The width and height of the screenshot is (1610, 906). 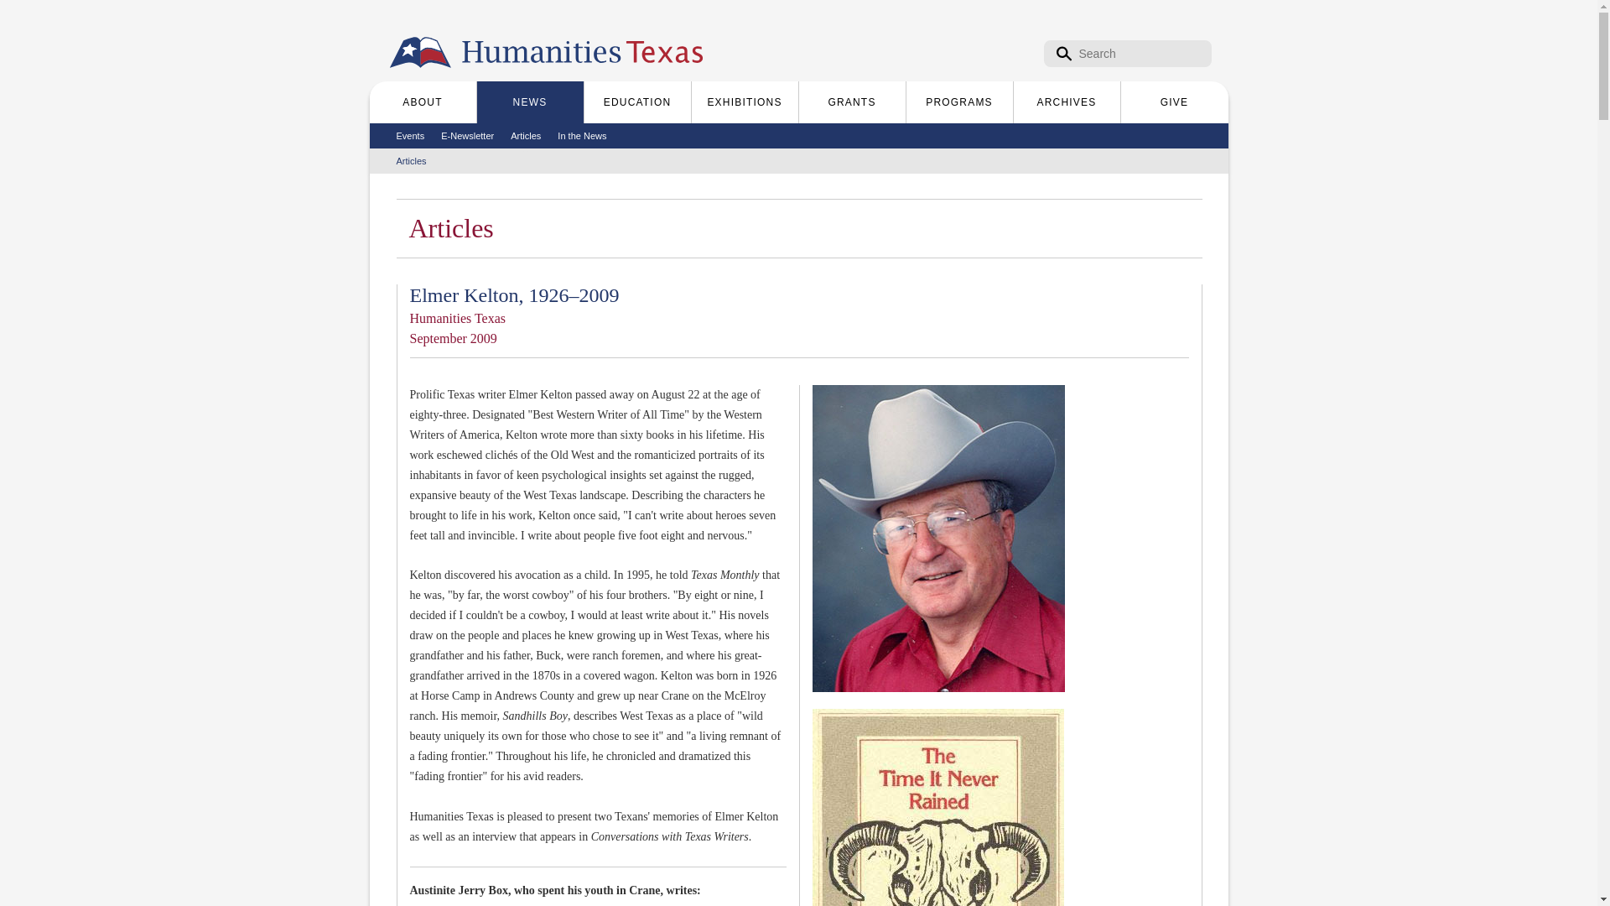 I want to click on NEWS, so click(x=530, y=102).